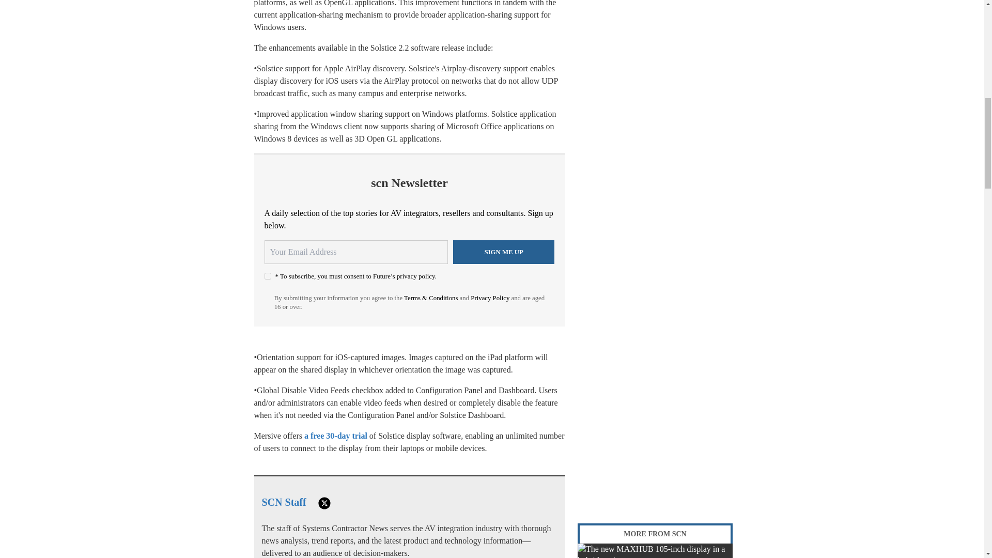 The width and height of the screenshot is (992, 558). What do you see at coordinates (336, 436) in the screenshot?
I see `a free 30-day trial` at bounding box center [336, 436].